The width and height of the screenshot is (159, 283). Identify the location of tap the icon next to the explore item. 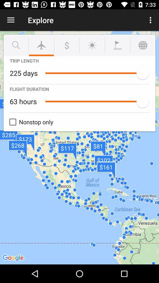
(151, 20).